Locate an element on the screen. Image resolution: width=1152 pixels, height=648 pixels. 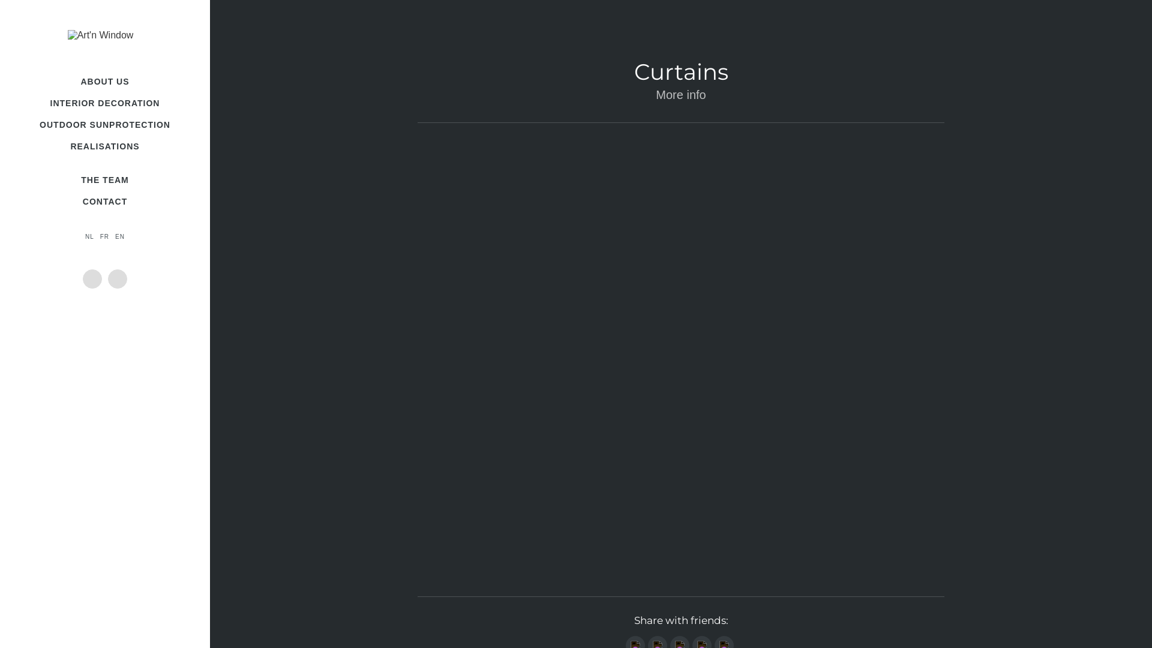
Art'n Window Instagram is located at coordinates (118, 279).